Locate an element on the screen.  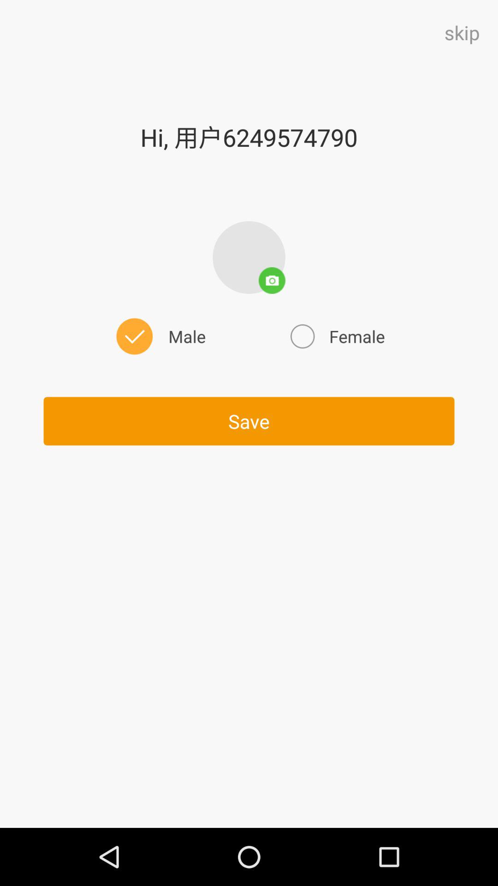
open skip at the top right corner is located at coordinates (462, 32).